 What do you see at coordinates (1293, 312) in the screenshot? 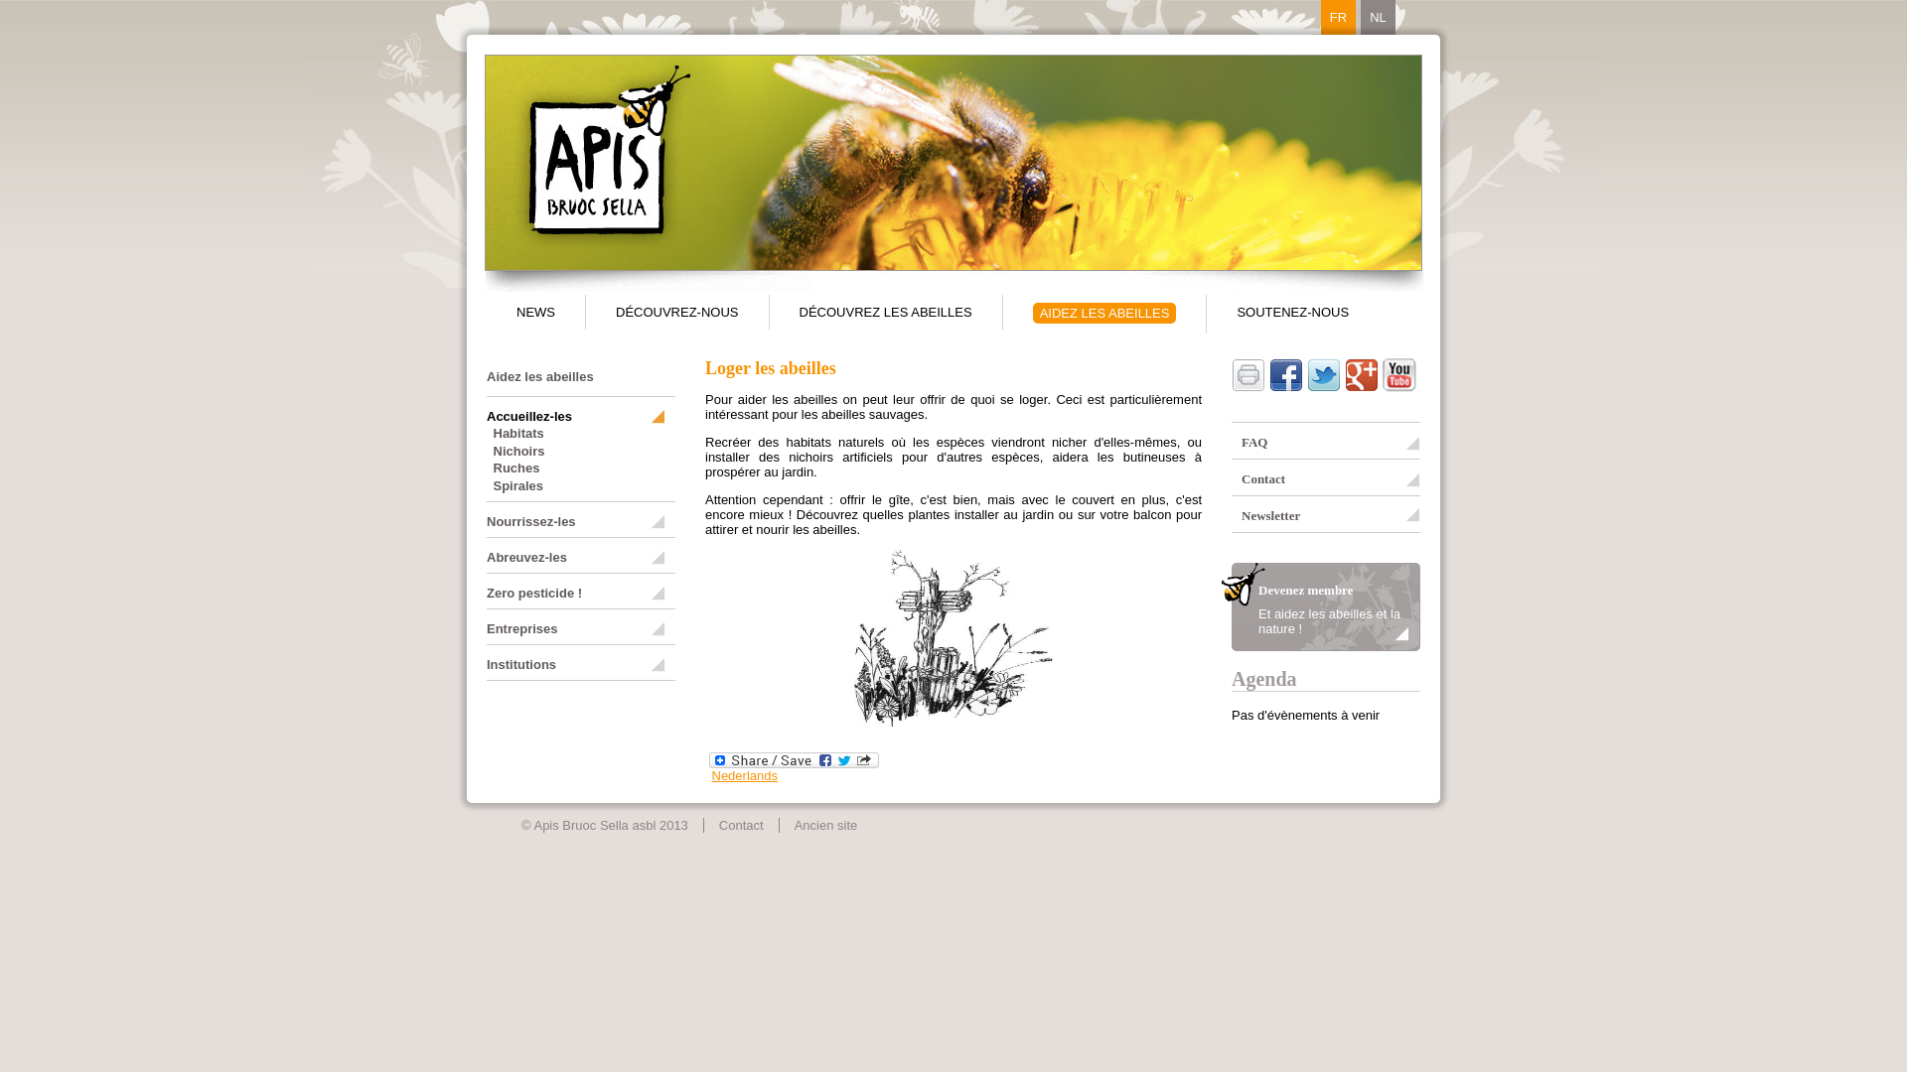
I see `SOUTENEZ-NOUS` at bounding box center [1293, 312].